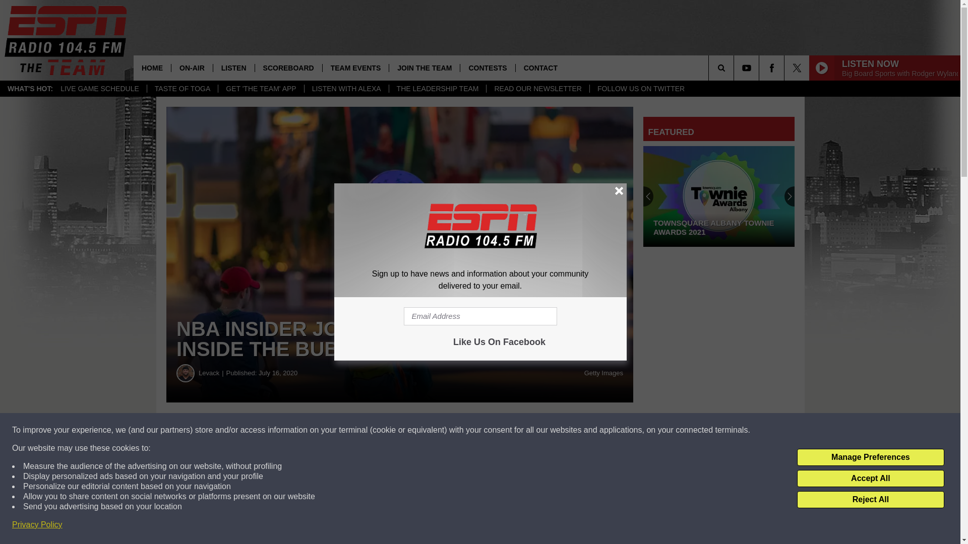 This screenshot has height=544, width=968. What do you see at coordinates (288, 67) in the screenshot?
I see `SCOREBOARD` at bounding box center [288, 67].